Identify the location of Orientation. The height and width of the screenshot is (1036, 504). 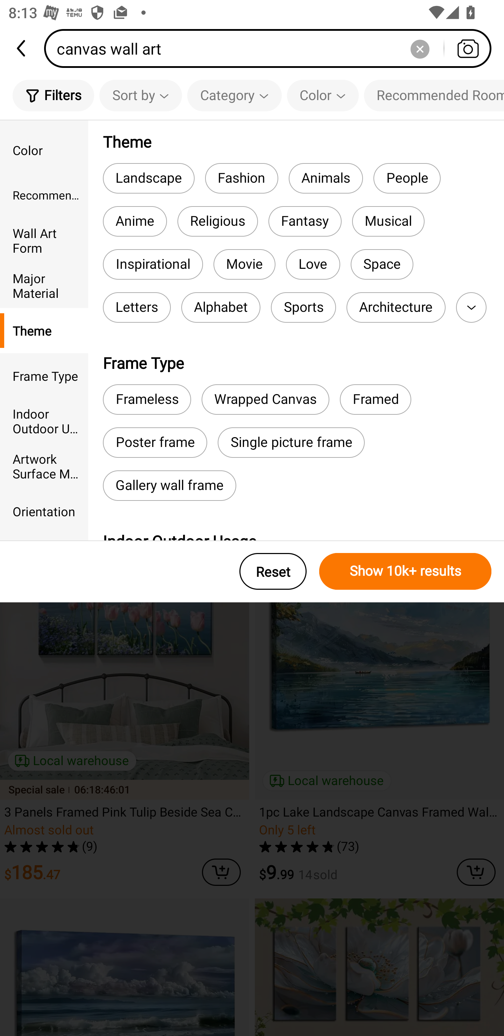
(44, 511).